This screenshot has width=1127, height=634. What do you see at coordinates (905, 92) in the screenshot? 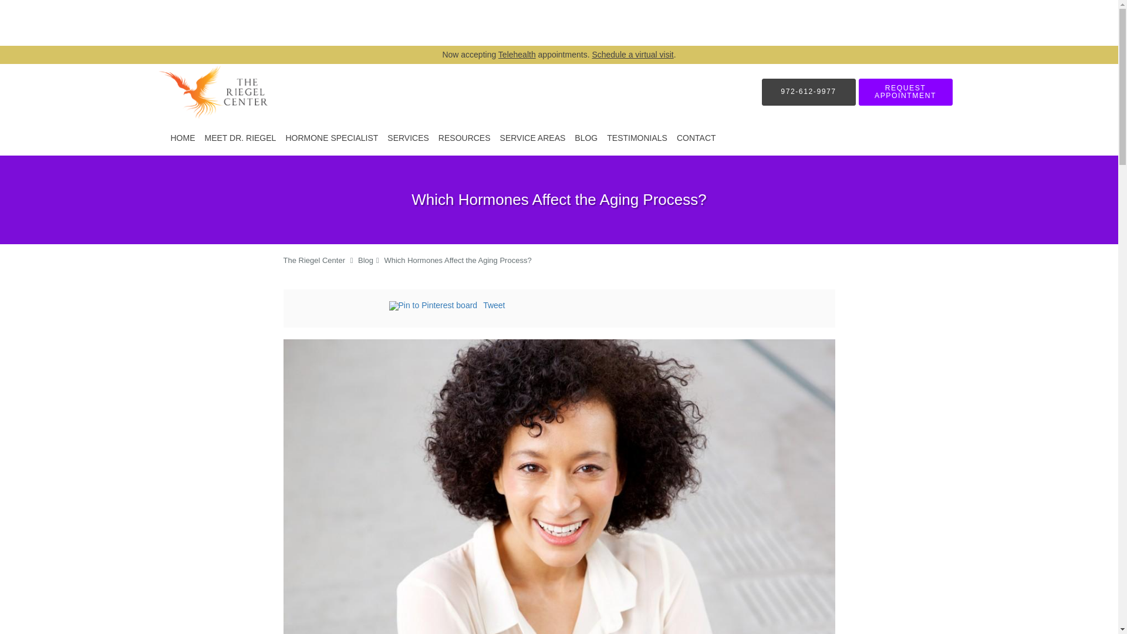
I see `REQUEST APPOINTMENT` at bounding box center [905, 92].